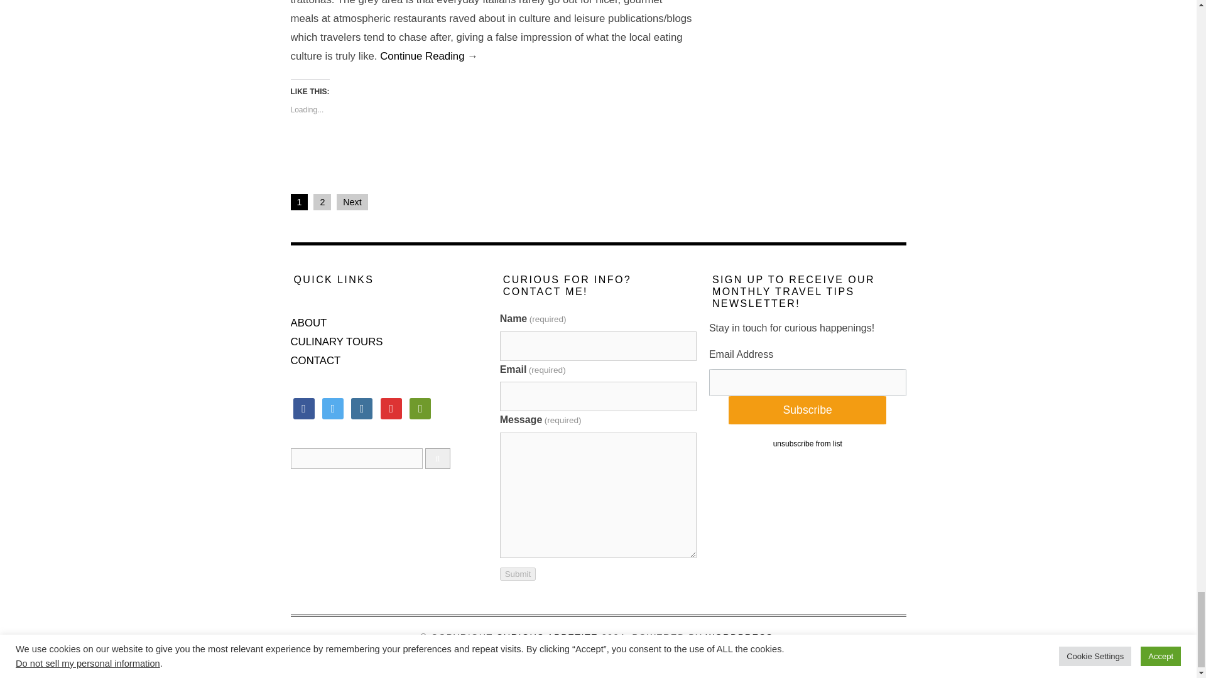  Describe the element at coordinates (333, 408) in the screenshot. I see `Follow Me` at that location.